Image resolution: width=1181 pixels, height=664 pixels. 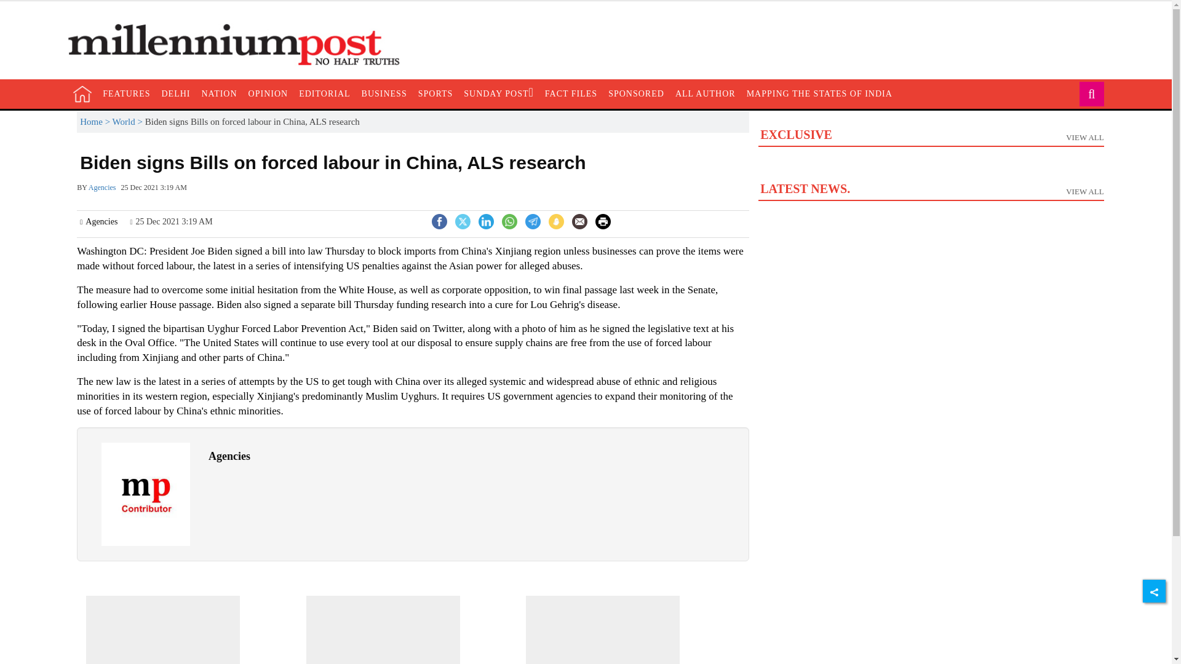 What do you see at coordinates (636, 93) in the screenshot?
I see `LinkedIn` at bounding box center [636, 93].